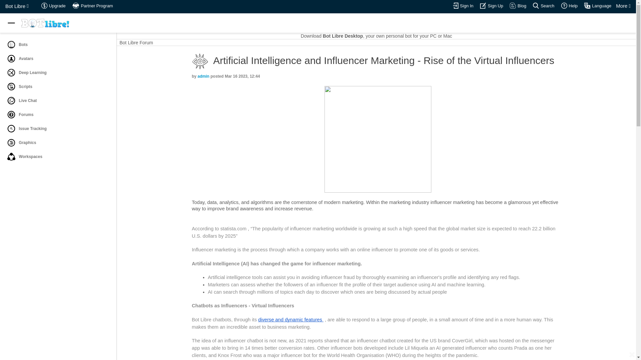 The image size is (641, 360). I want to click on Live Chat, so click(57, 100).